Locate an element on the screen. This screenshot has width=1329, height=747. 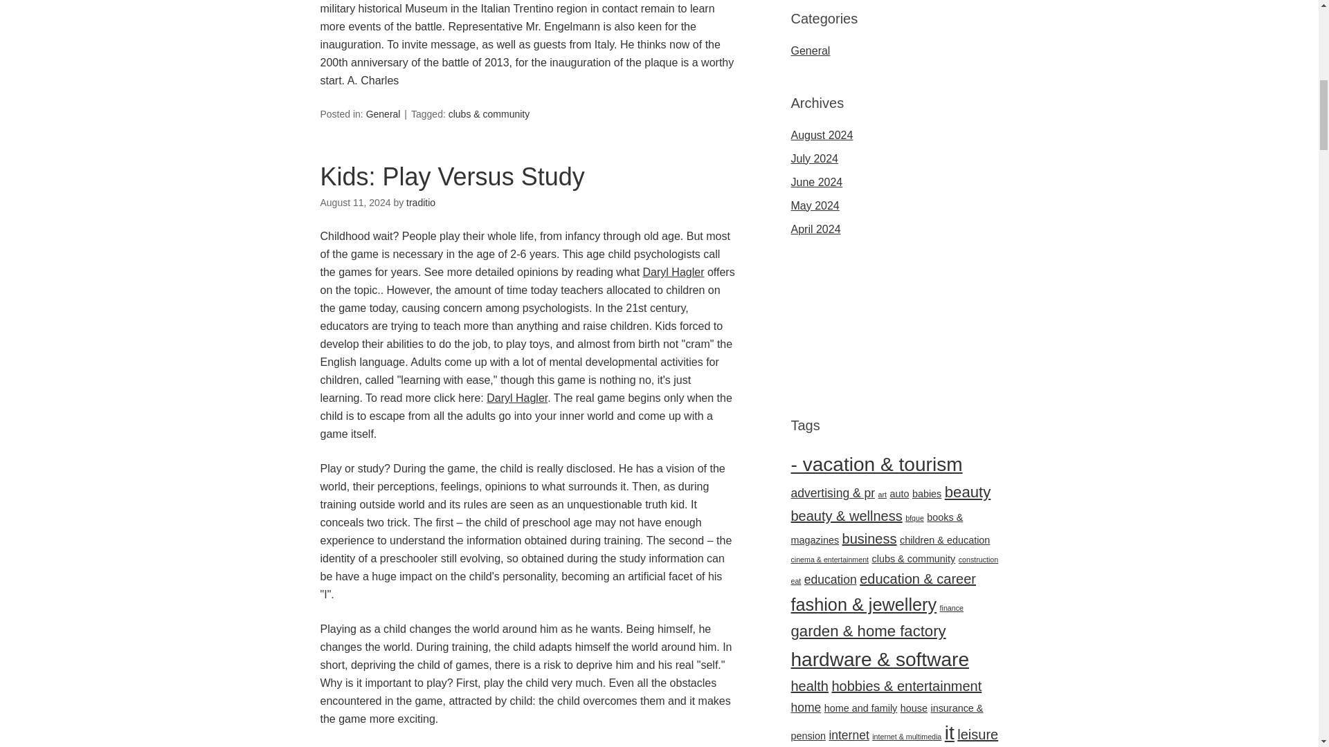
Kids: Play Versus Study is located at coordinates (452, 177).